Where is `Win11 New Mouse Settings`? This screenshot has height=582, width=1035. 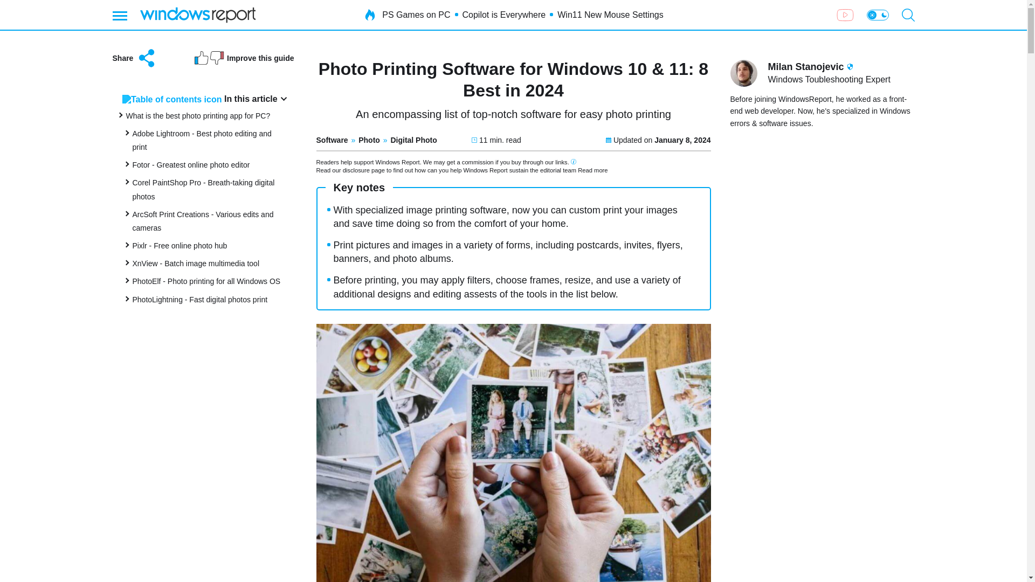
Win11 New Mouse Settings is located at coordinates (610, 15).